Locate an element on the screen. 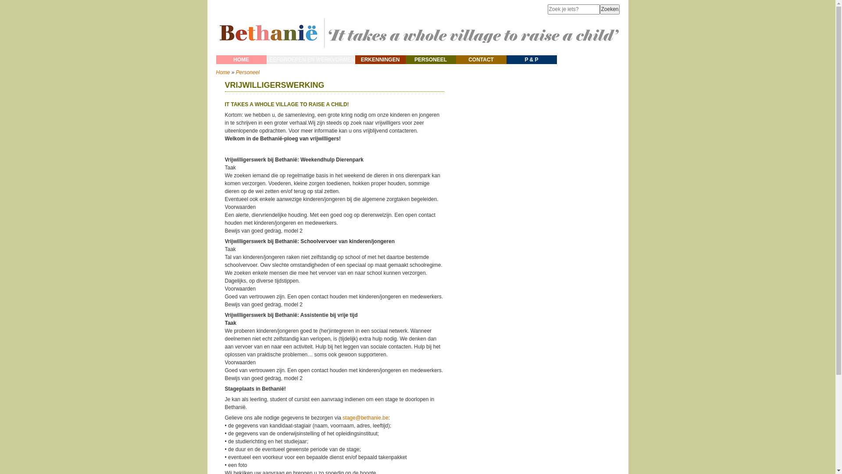 Image resolution: width=842 pixels, height=474 pixels. Geef de woorden op waarnaar u wilt zoeken. is located at coordinates (574, 10).